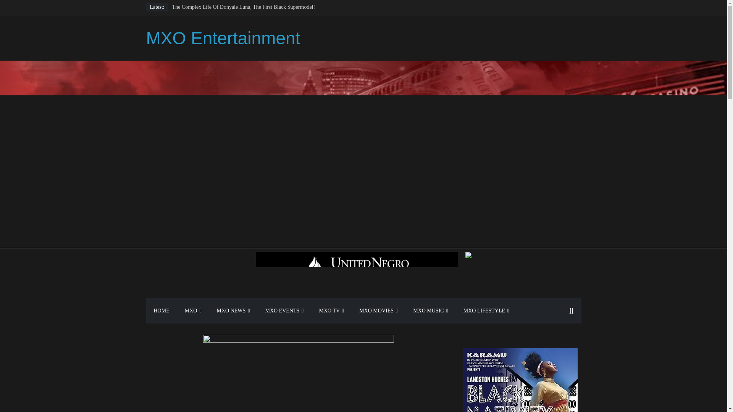 The width and height of the screenshot is (733, 412). Describe the element at coordinates (161, 311) in the screenshot. I see `HOME` at that location.